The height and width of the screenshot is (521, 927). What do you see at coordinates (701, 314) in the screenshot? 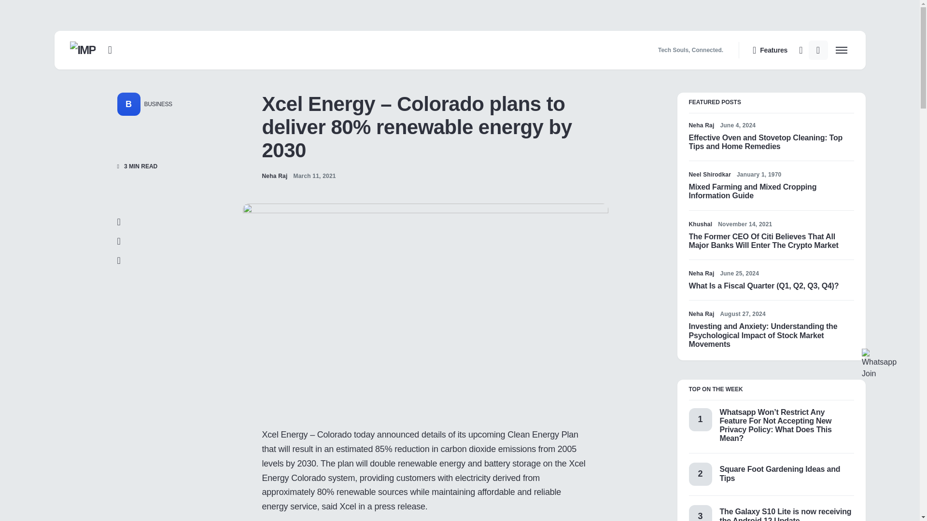
I see `View all posts by Neha Raj` at bounding box center [701, 314].